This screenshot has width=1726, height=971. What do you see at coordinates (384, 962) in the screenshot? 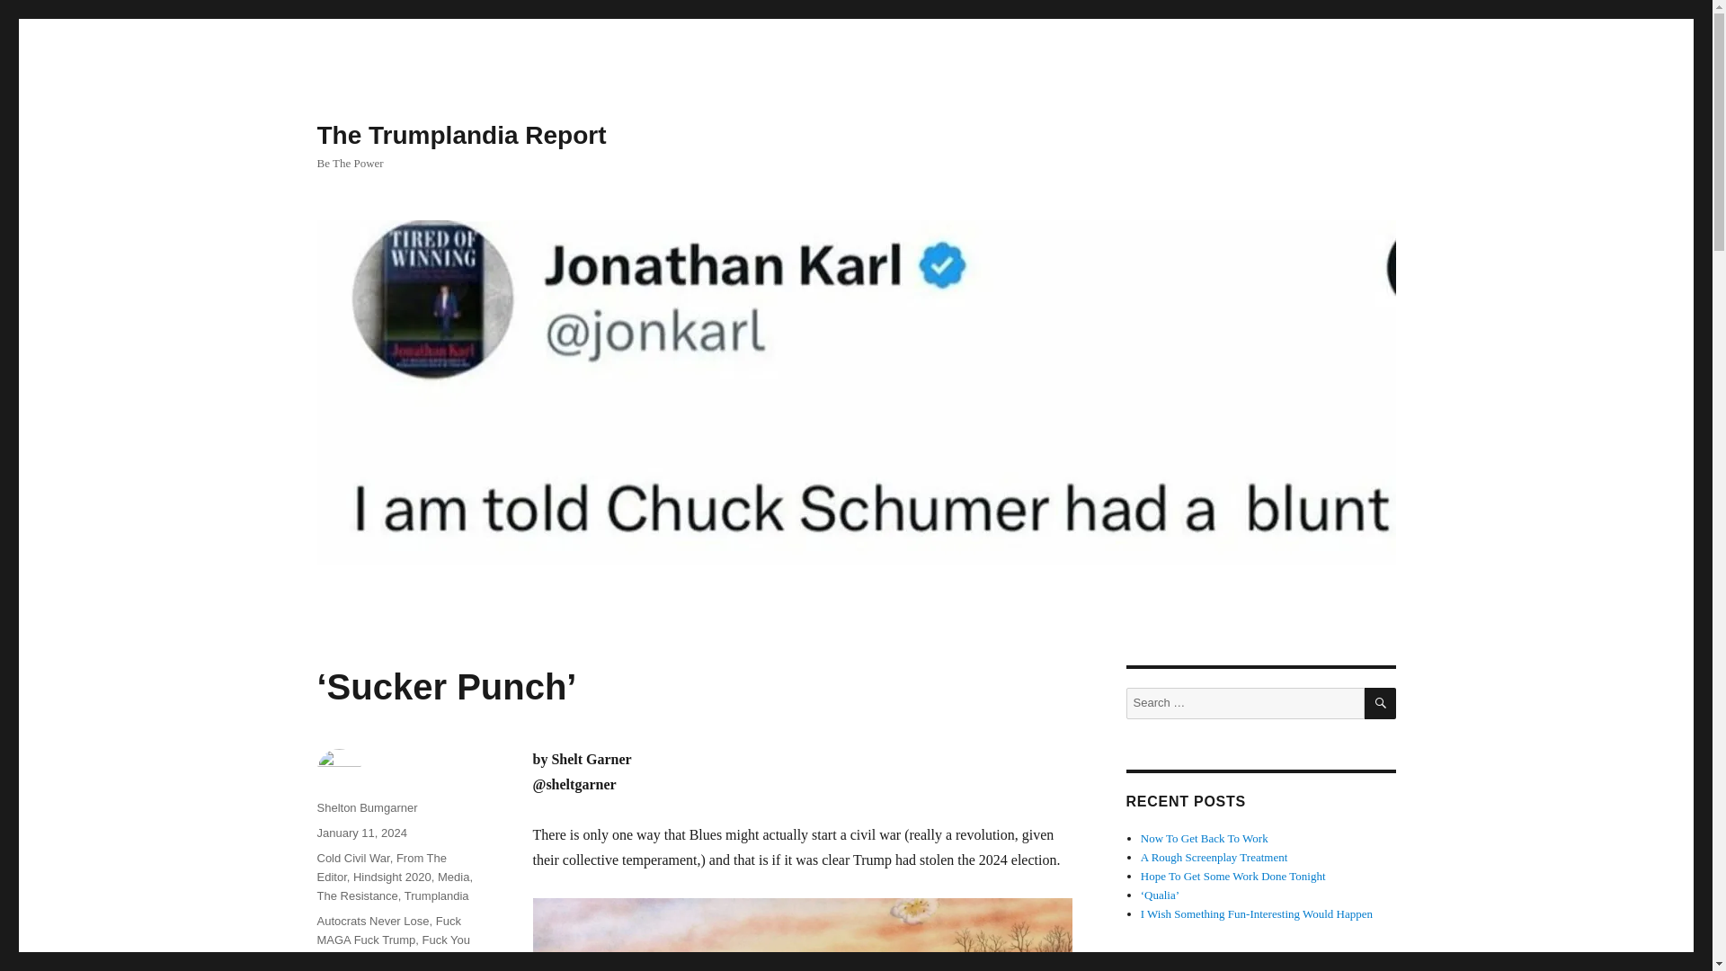
I see `Glorious American Revolution Of 2024-2025` at bounding box center [384, 962].